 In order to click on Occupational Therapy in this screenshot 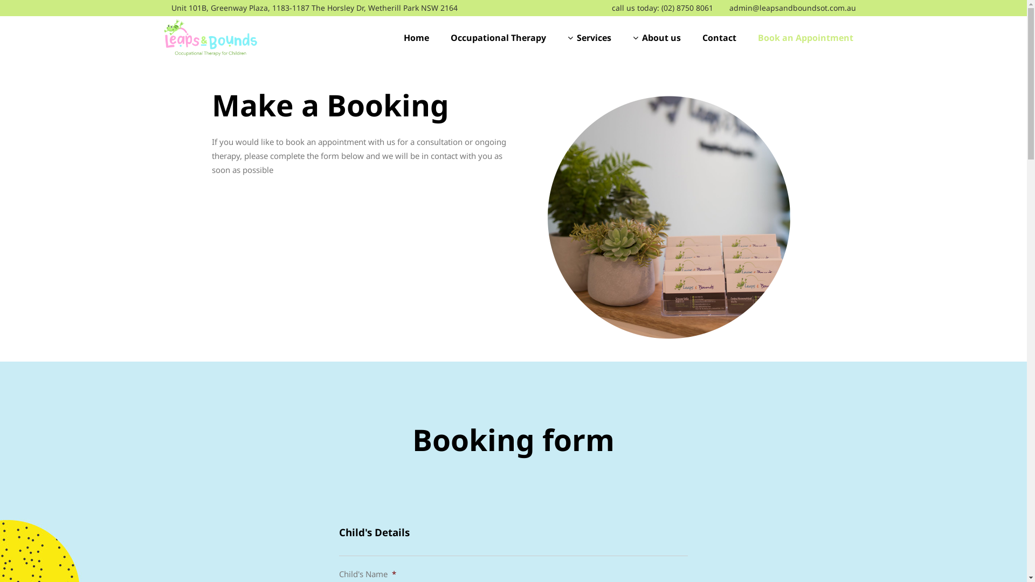, I will do `click(498, 38)`.